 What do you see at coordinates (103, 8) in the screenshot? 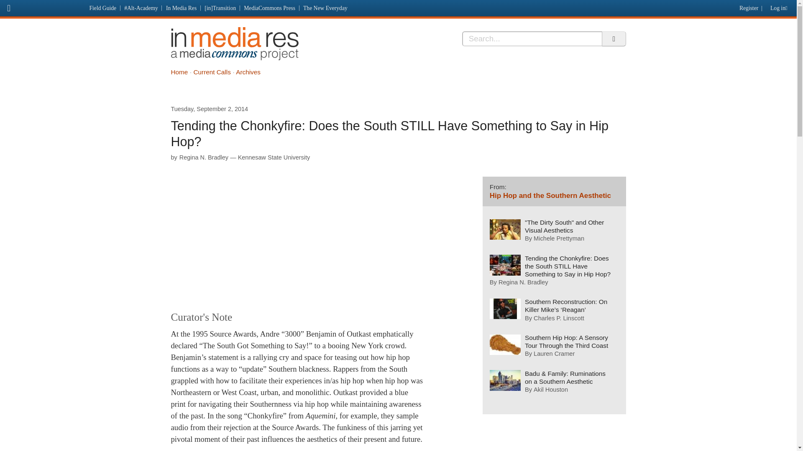
I see `Field Guide` at bounding box center [103, 8].